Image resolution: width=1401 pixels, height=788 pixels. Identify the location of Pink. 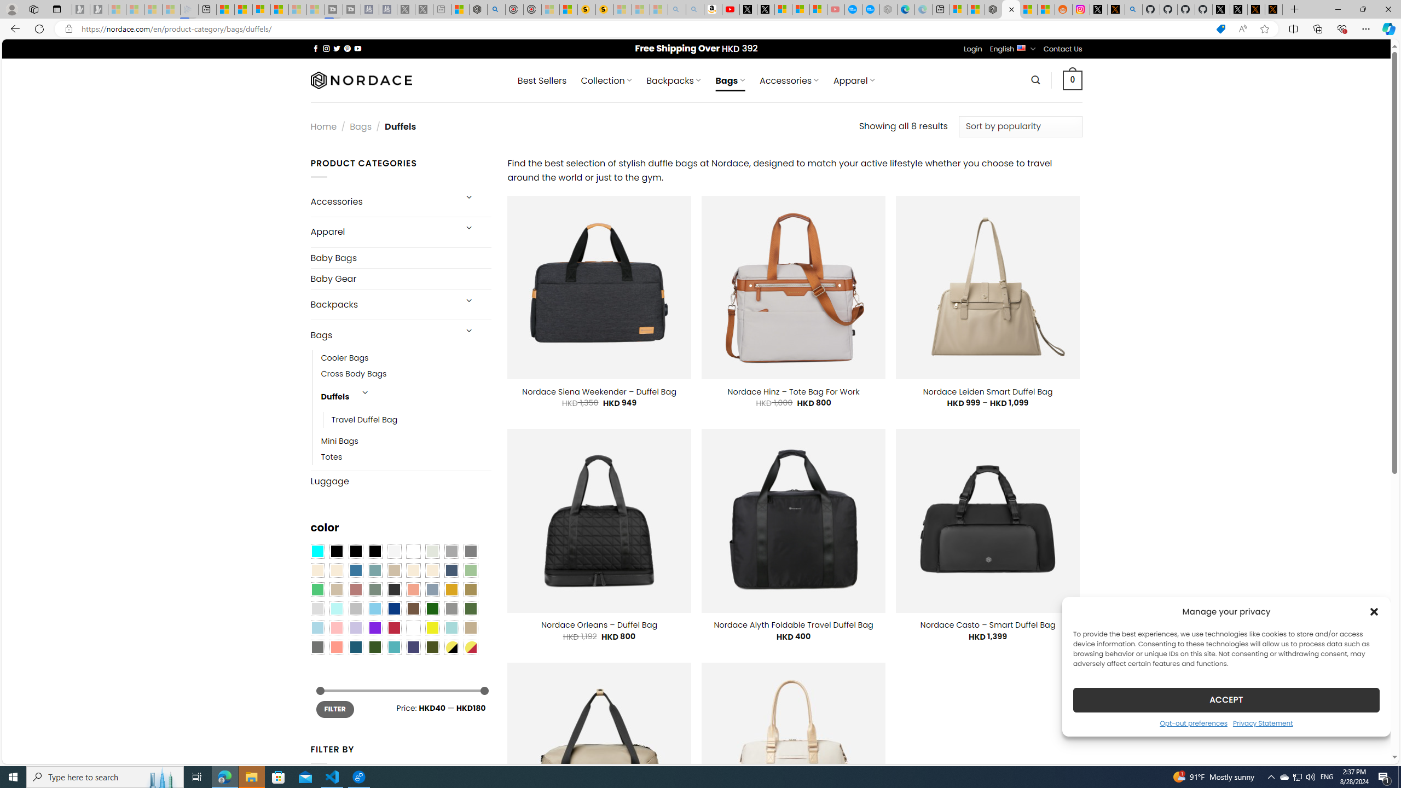
(336, 628).